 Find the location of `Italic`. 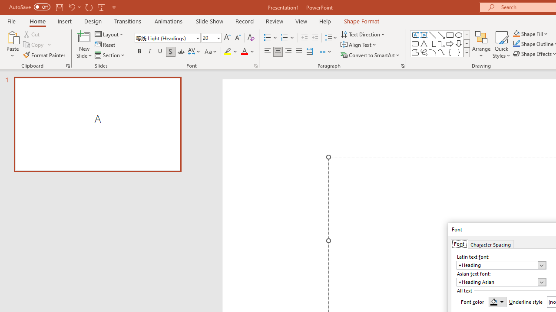

Italic is located at coordinates (149, 52).